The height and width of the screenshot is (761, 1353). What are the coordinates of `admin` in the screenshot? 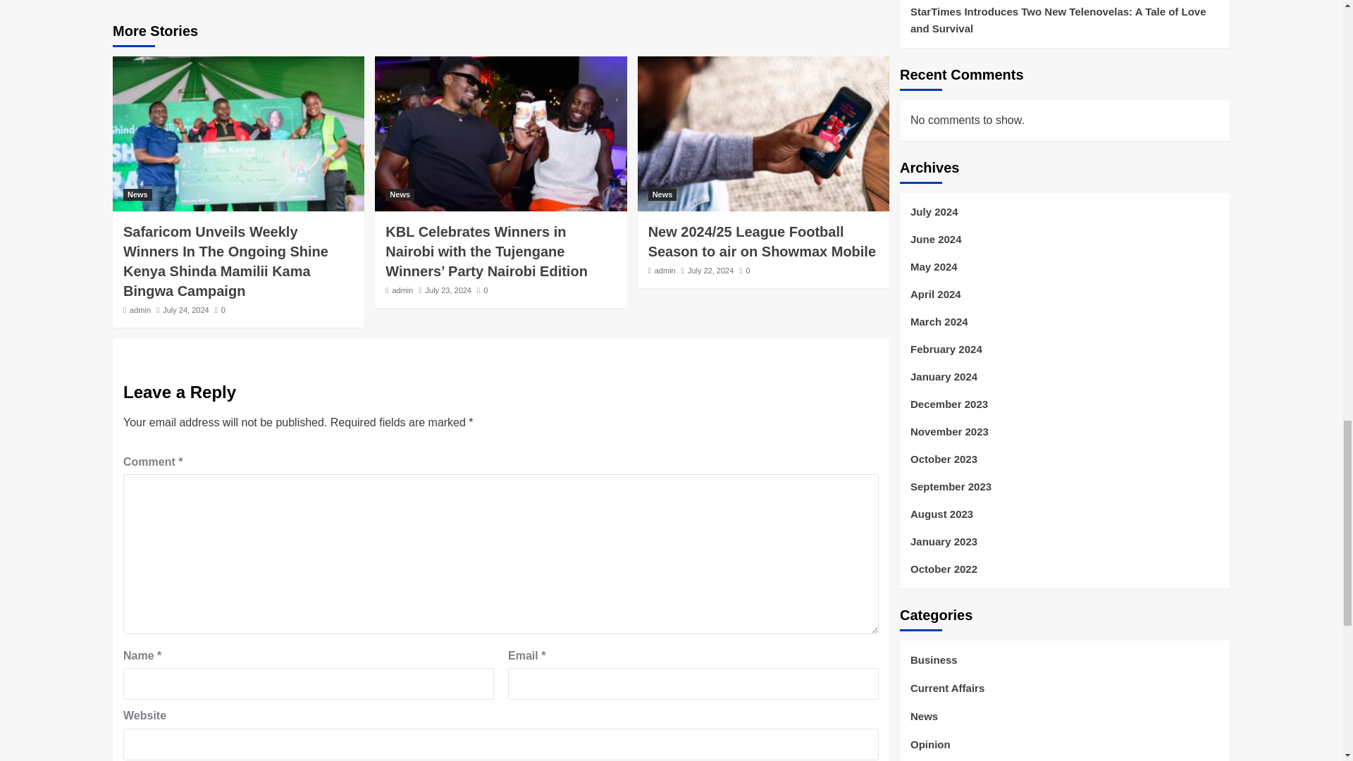 It's located at (402, 290).